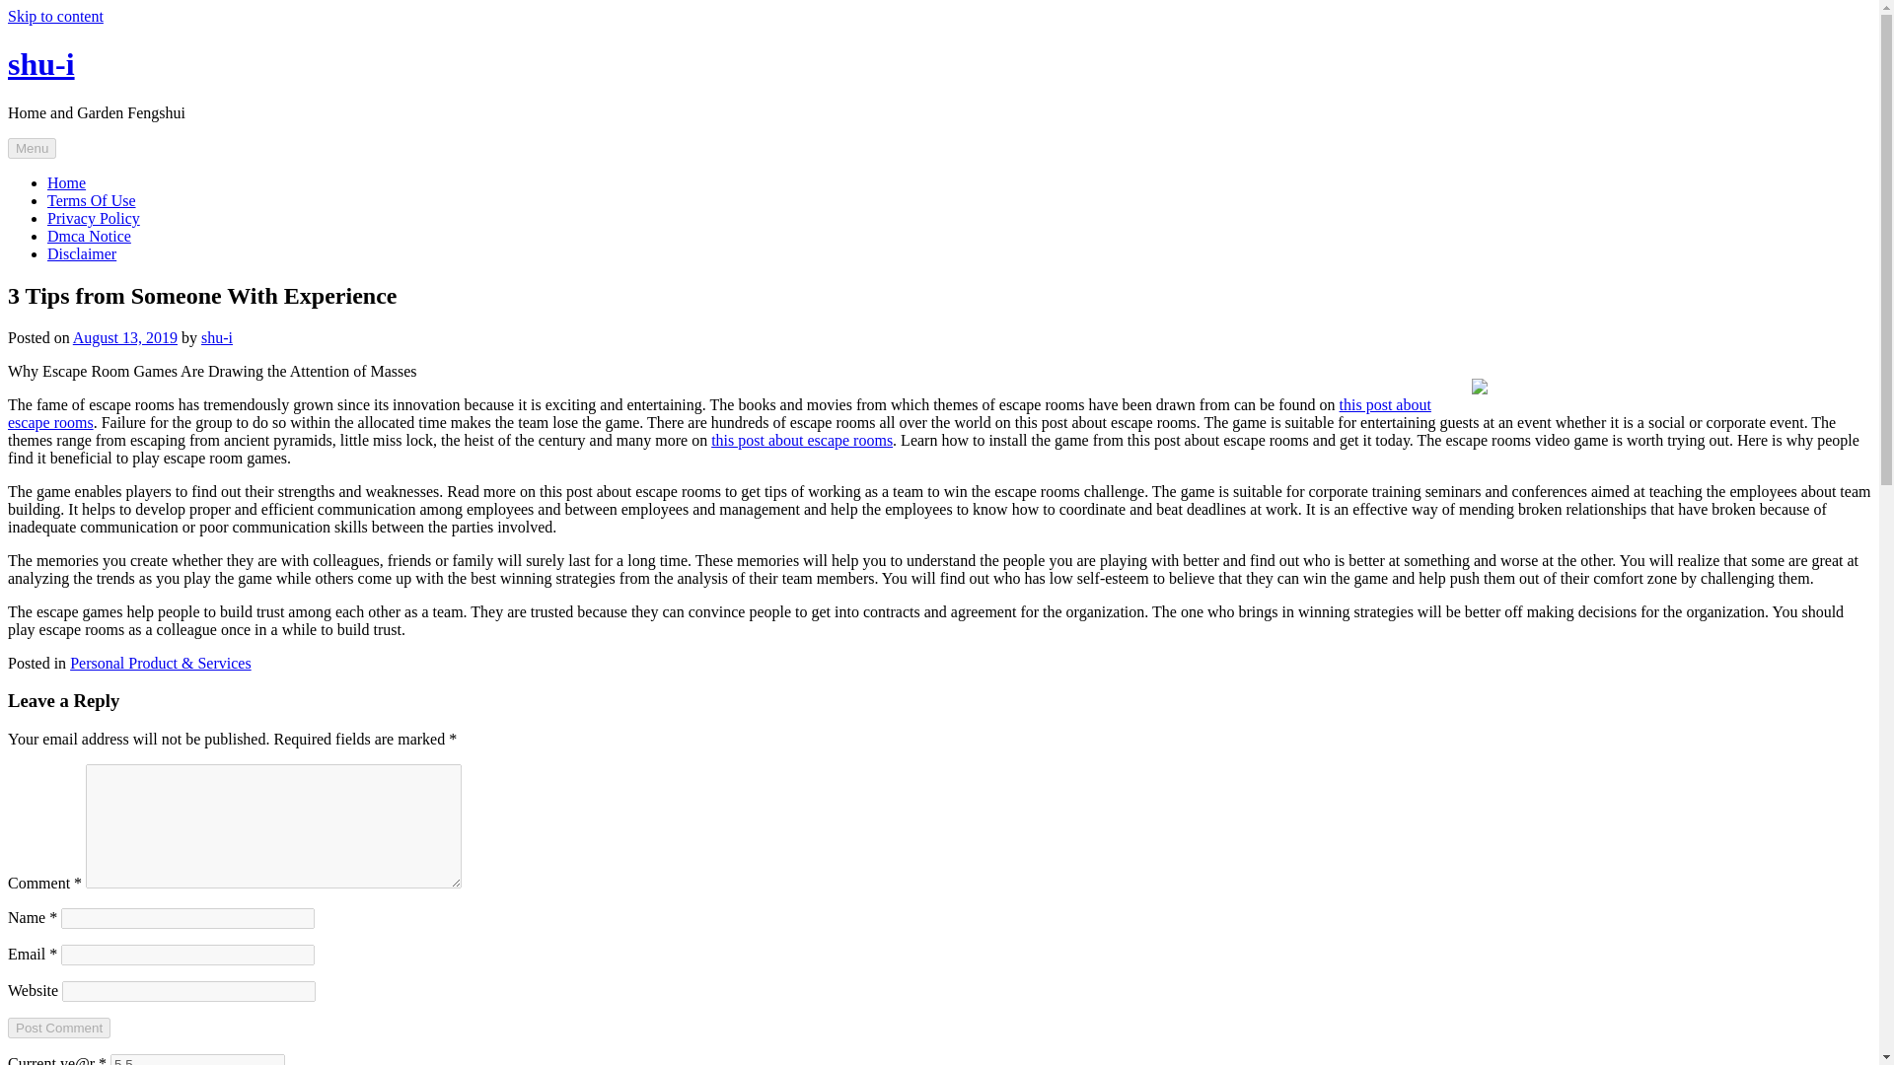 This screenshot has width=1894, height=1065. Describe the element at coordinates (89, 237) in the screenshot. I see `Dmca Notice` at that location.